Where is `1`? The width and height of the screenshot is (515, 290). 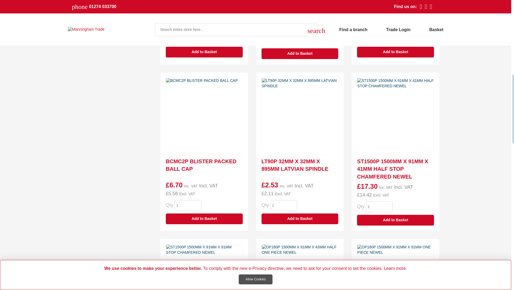
1 is located at coordinates (188, 39).